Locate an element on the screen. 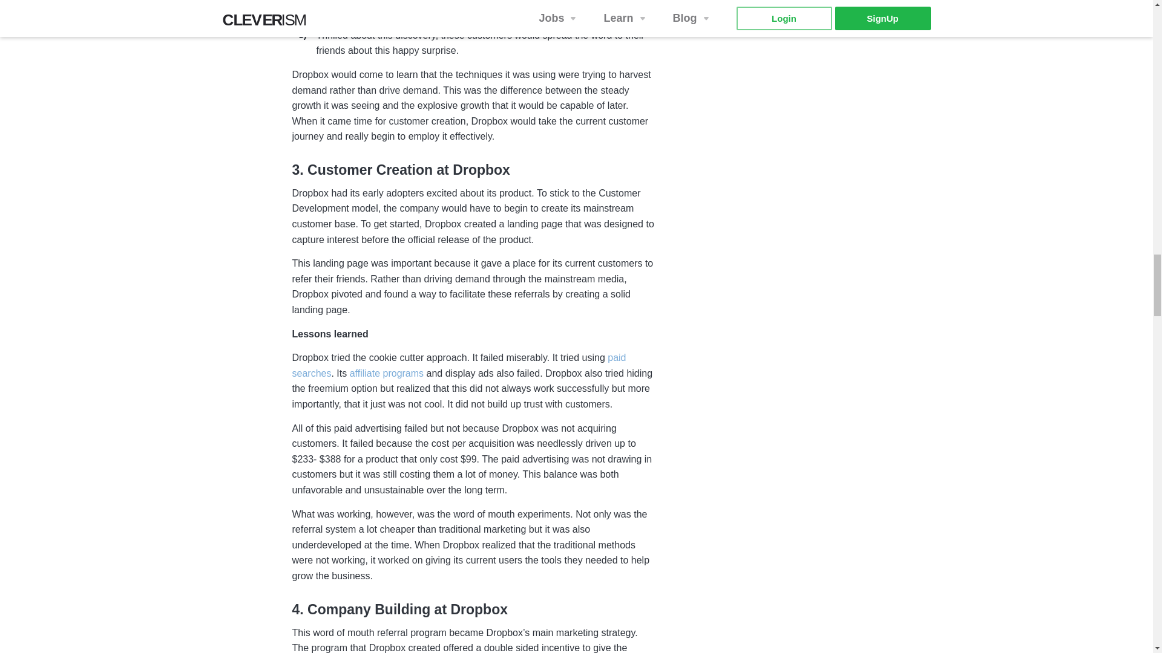 The height and width of the screenshot is (653, 1162). affiliate programs is located at coordinates (386, 374).